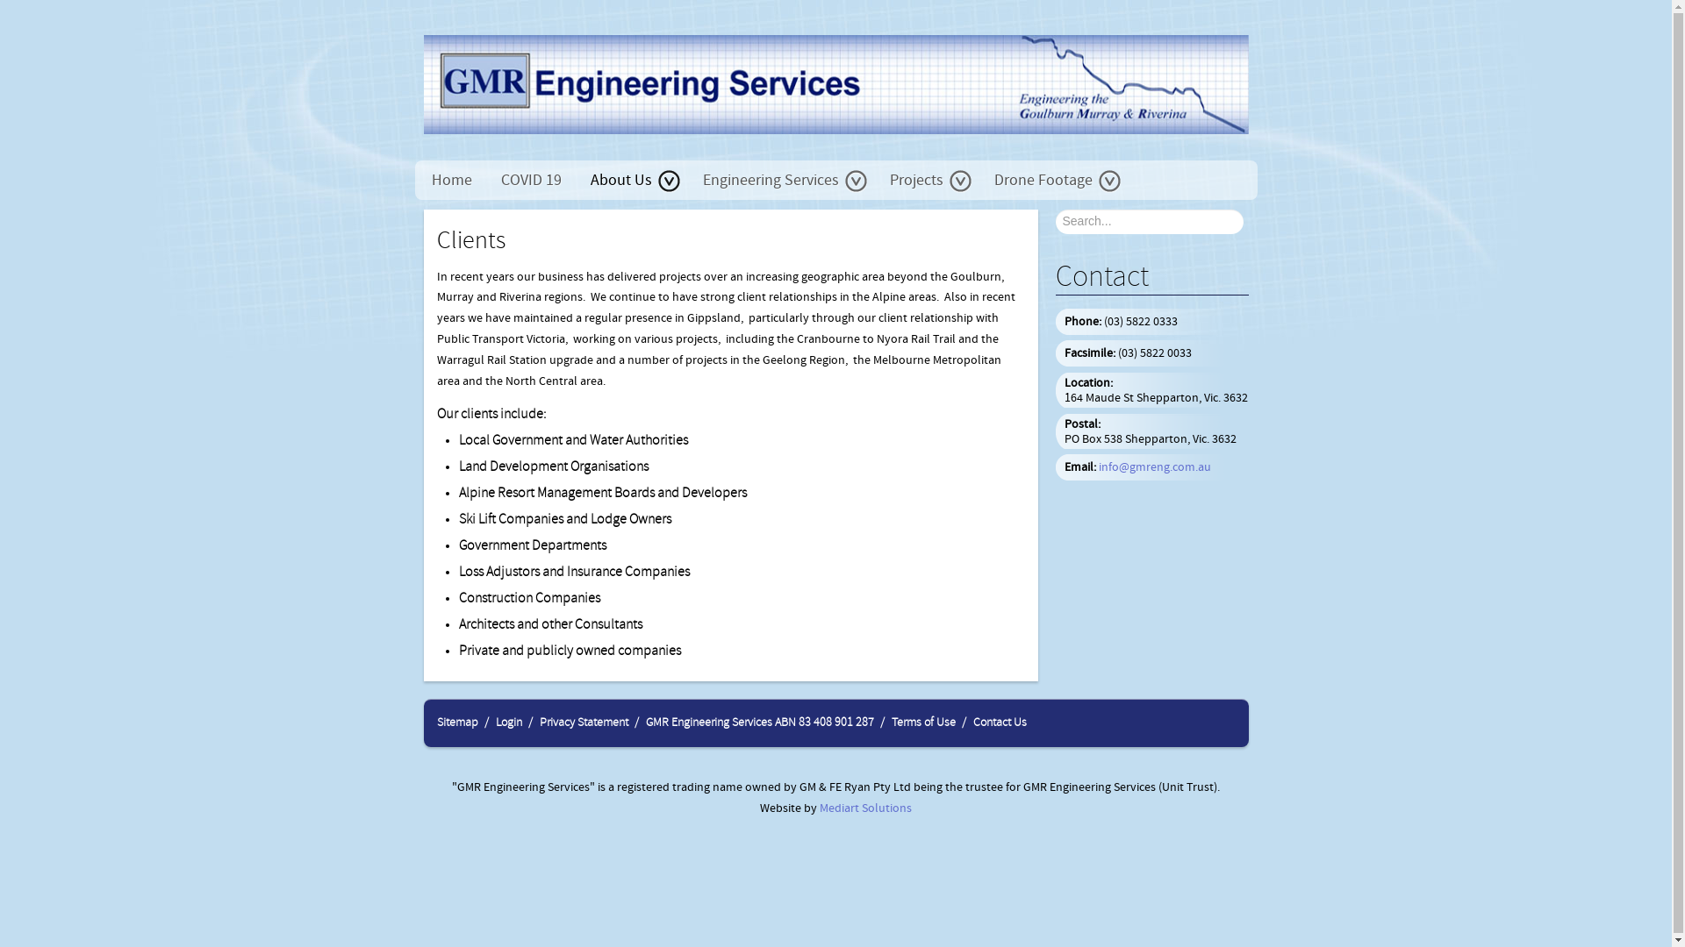 The width and height of the screenshot is (1685, 947). What do you see at coordinates (1155, 467) in the screenshot?
I see `info@gmreng.com.au` at bounding box center [1155, 467].